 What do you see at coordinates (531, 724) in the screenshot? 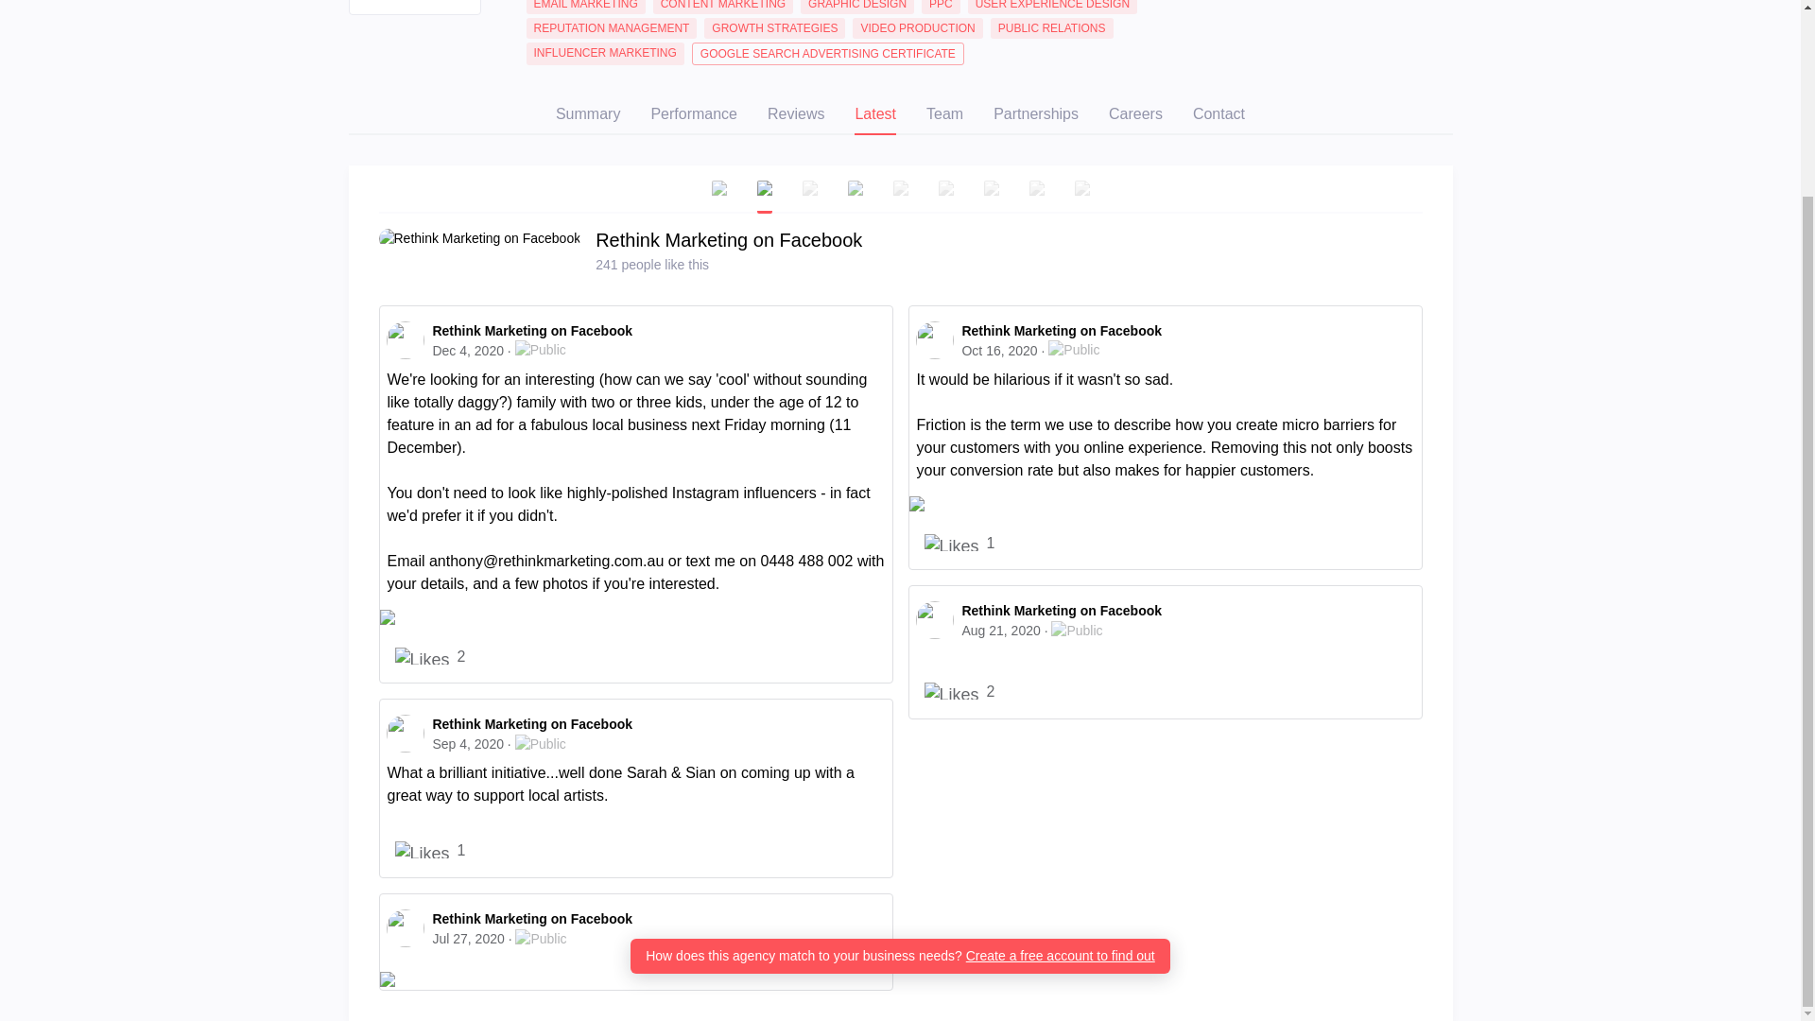
I see `Rethink Marketing on Facebook` at bounding box center [531, 724].